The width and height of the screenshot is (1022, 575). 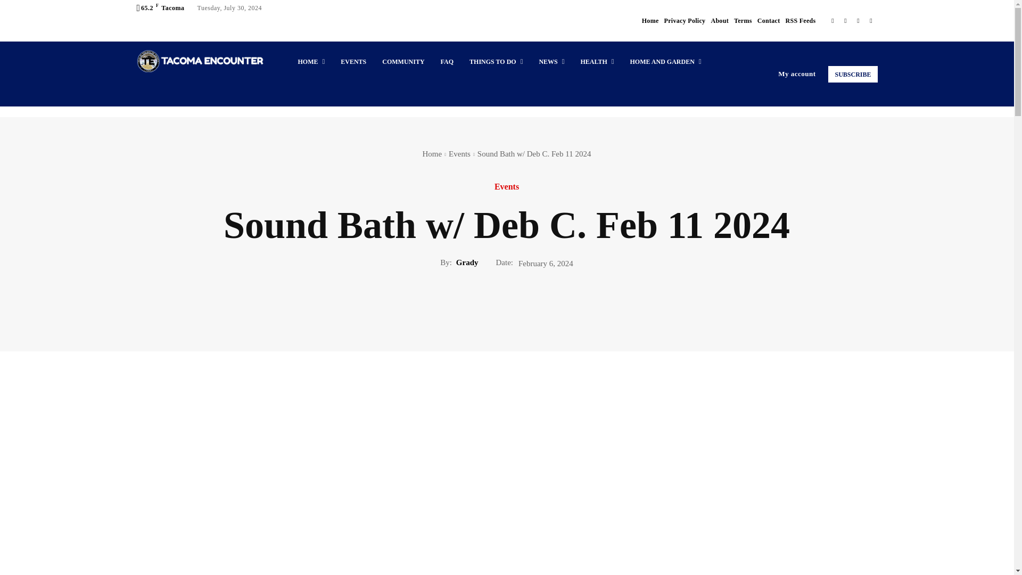 What do you see at coordinates (719, 20) in the screenshot?
I see `About` at bounding box center [719, 20].